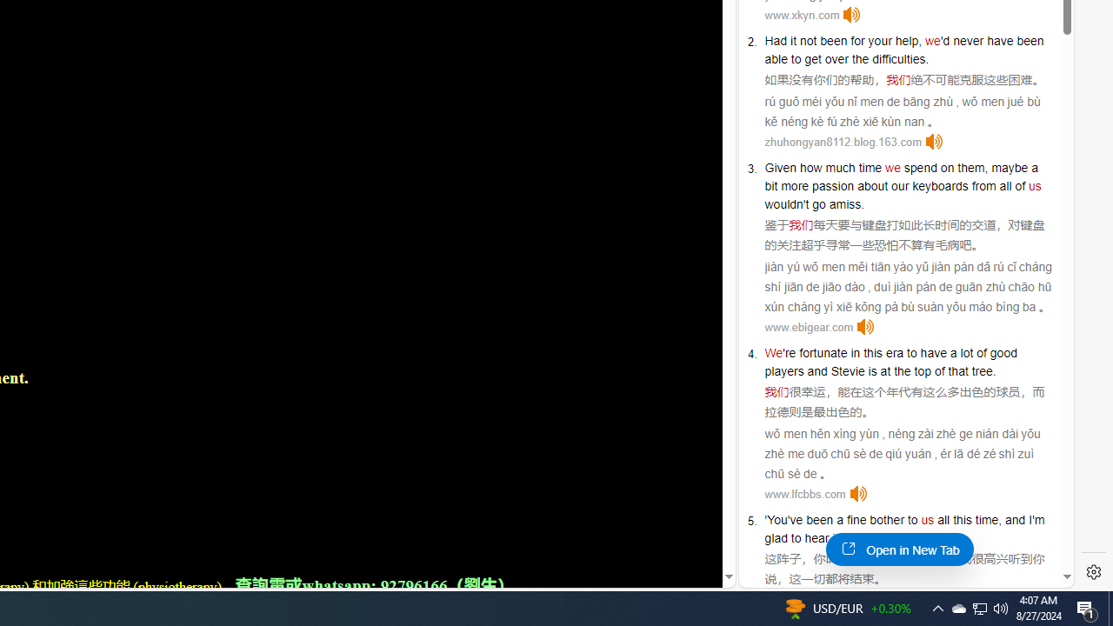 The width and height of the screenshot is (1113, 626). Describe the element at coordinates (870, 167) in the screenshot. I see `time` at that location.